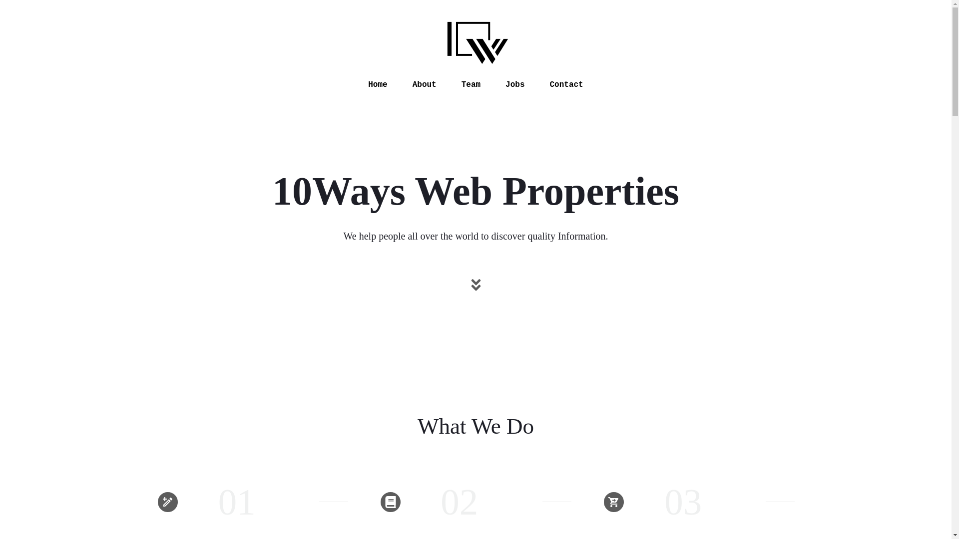 The image size is (959, 539). What do you see at coordinates (378, 85) in the screenshot?
I see `Home` at bounding box center [378, 85].